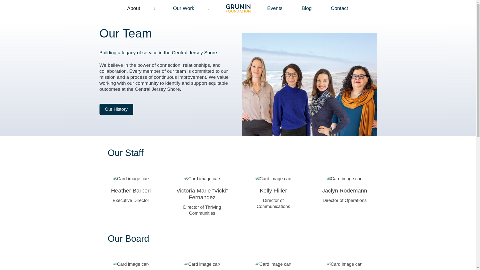  I want to click on Events, so click(274, 8).